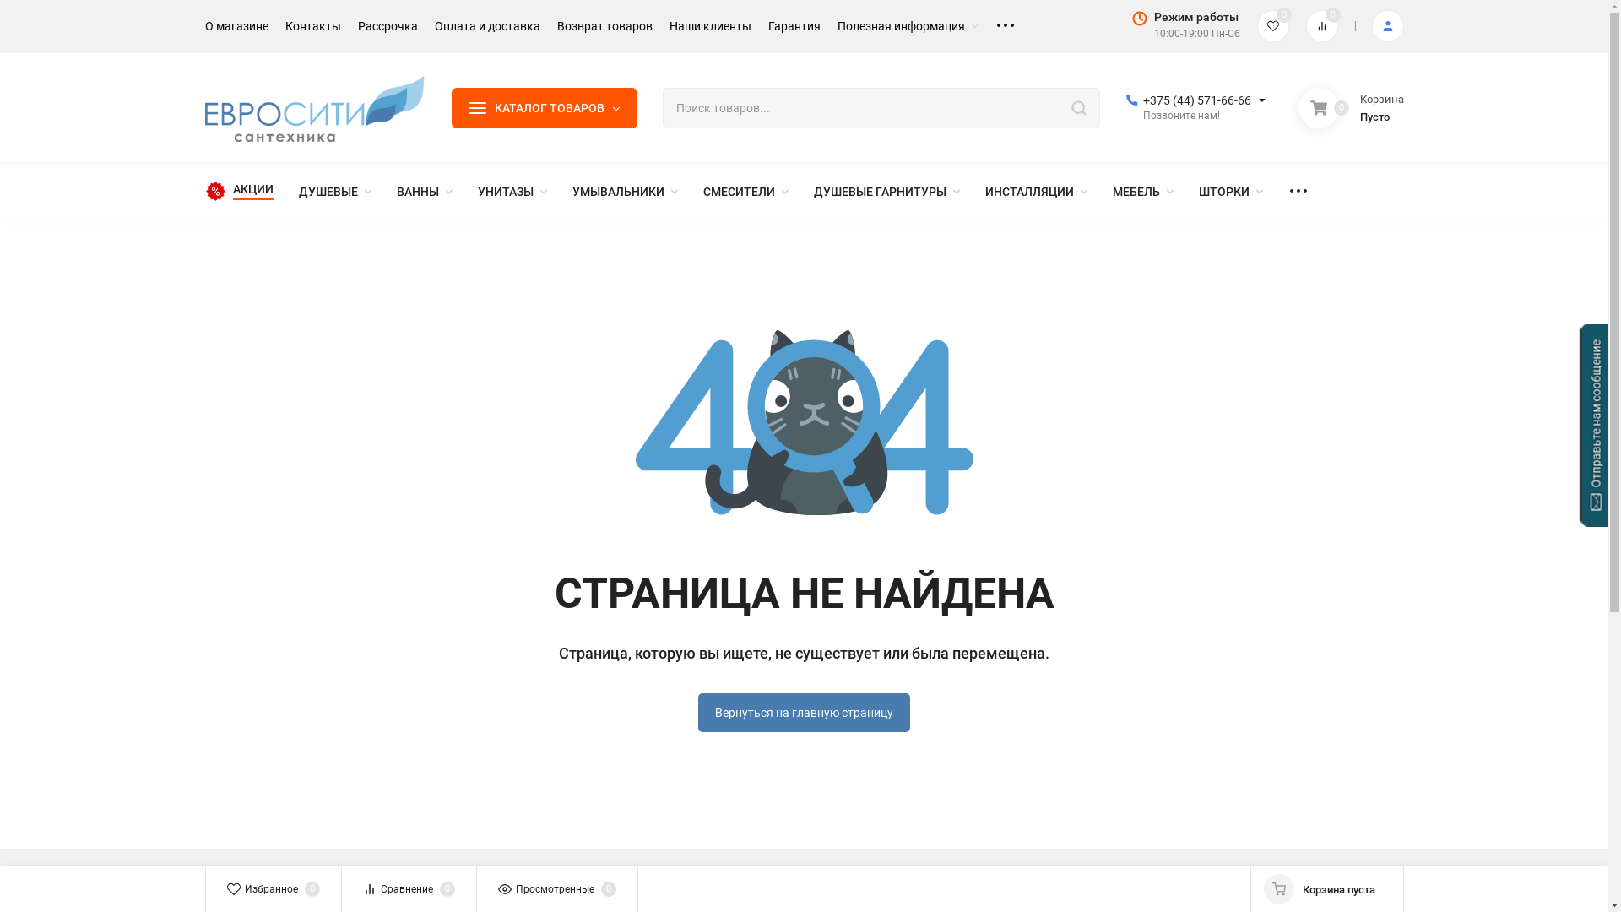  What do you see at coordinates (1197, 100) in the screenshot?
I see `+375 (44) 571-66-66` at bounding box center [1197, 100].